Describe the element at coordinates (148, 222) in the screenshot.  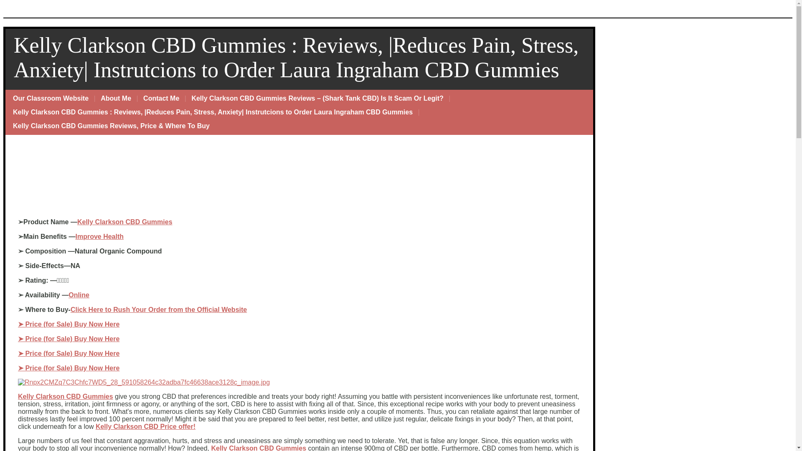
I see ` CBD Gummies` at that location.